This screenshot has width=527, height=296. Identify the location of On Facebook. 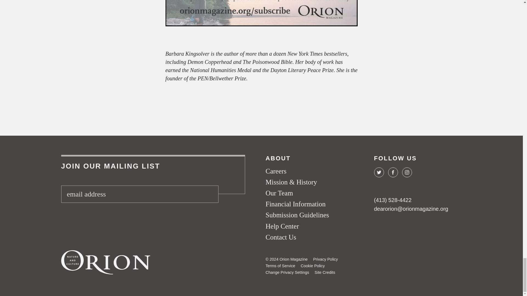
(393, 172).